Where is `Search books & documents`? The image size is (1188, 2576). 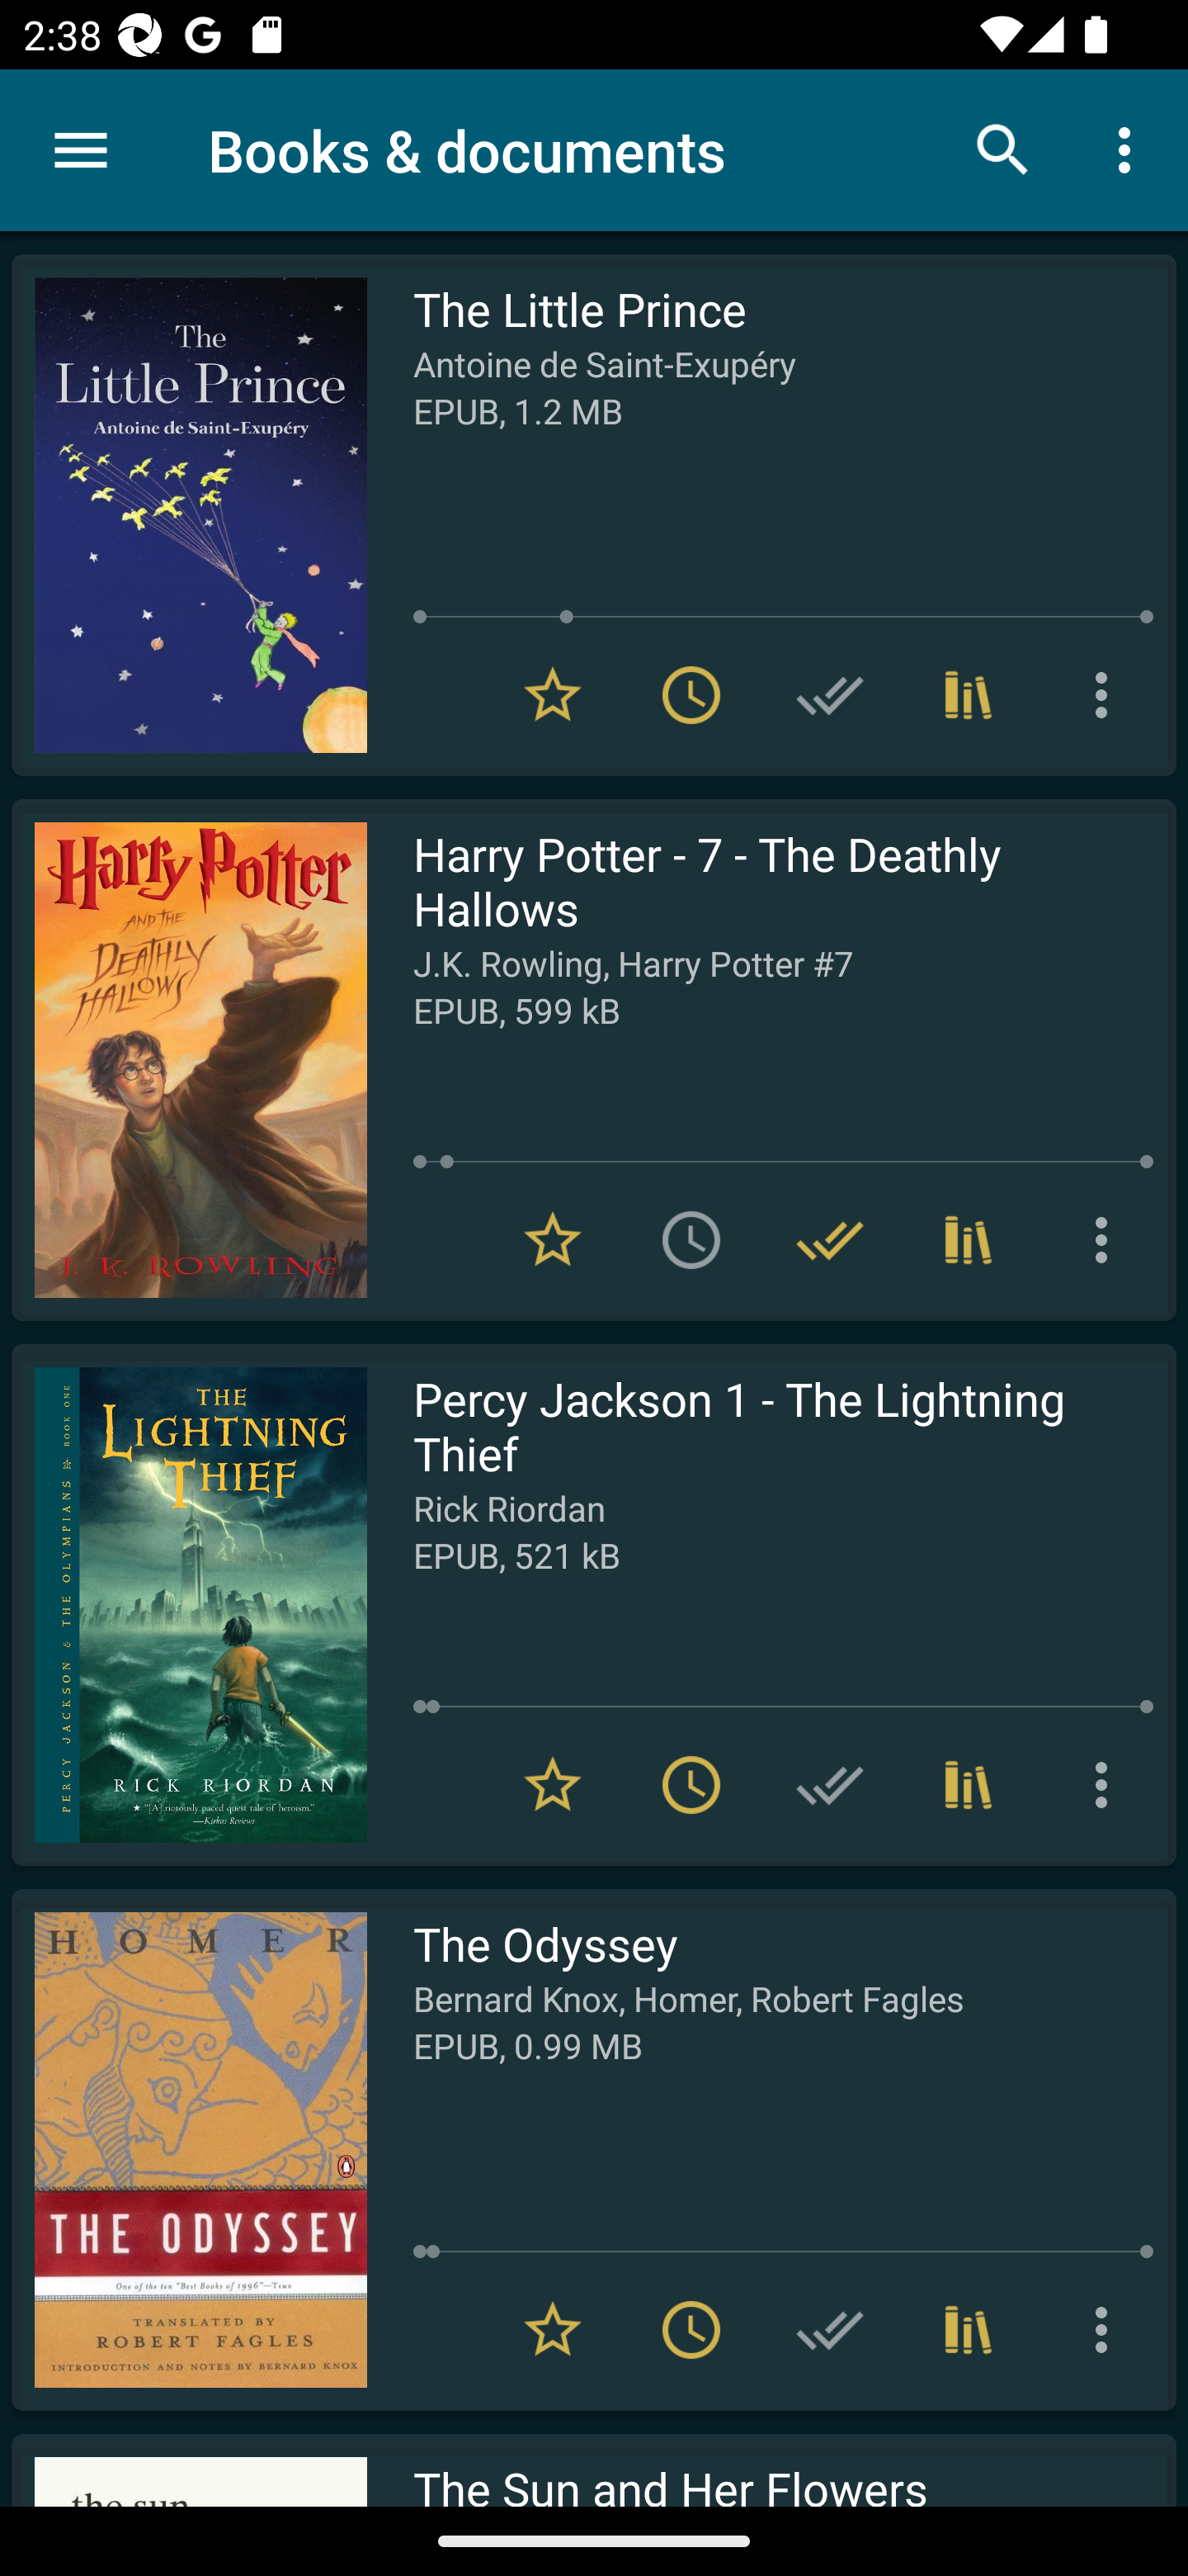
Search books & documents is located at coordinates (1003, 149).